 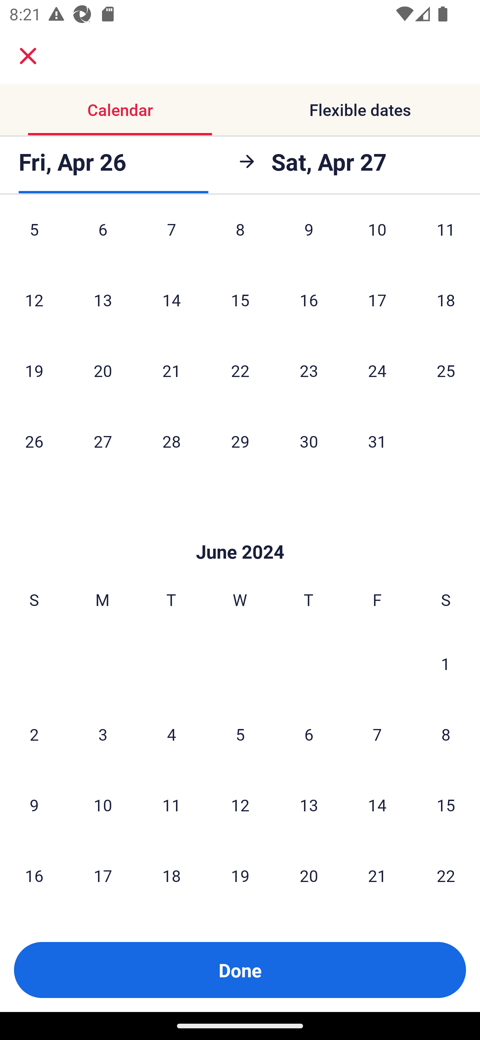 What do you see at coordinates (240, 238) in the screenshot?
I see `8 Wednesday, May 8, 2024` at bounding box center [240, 238].